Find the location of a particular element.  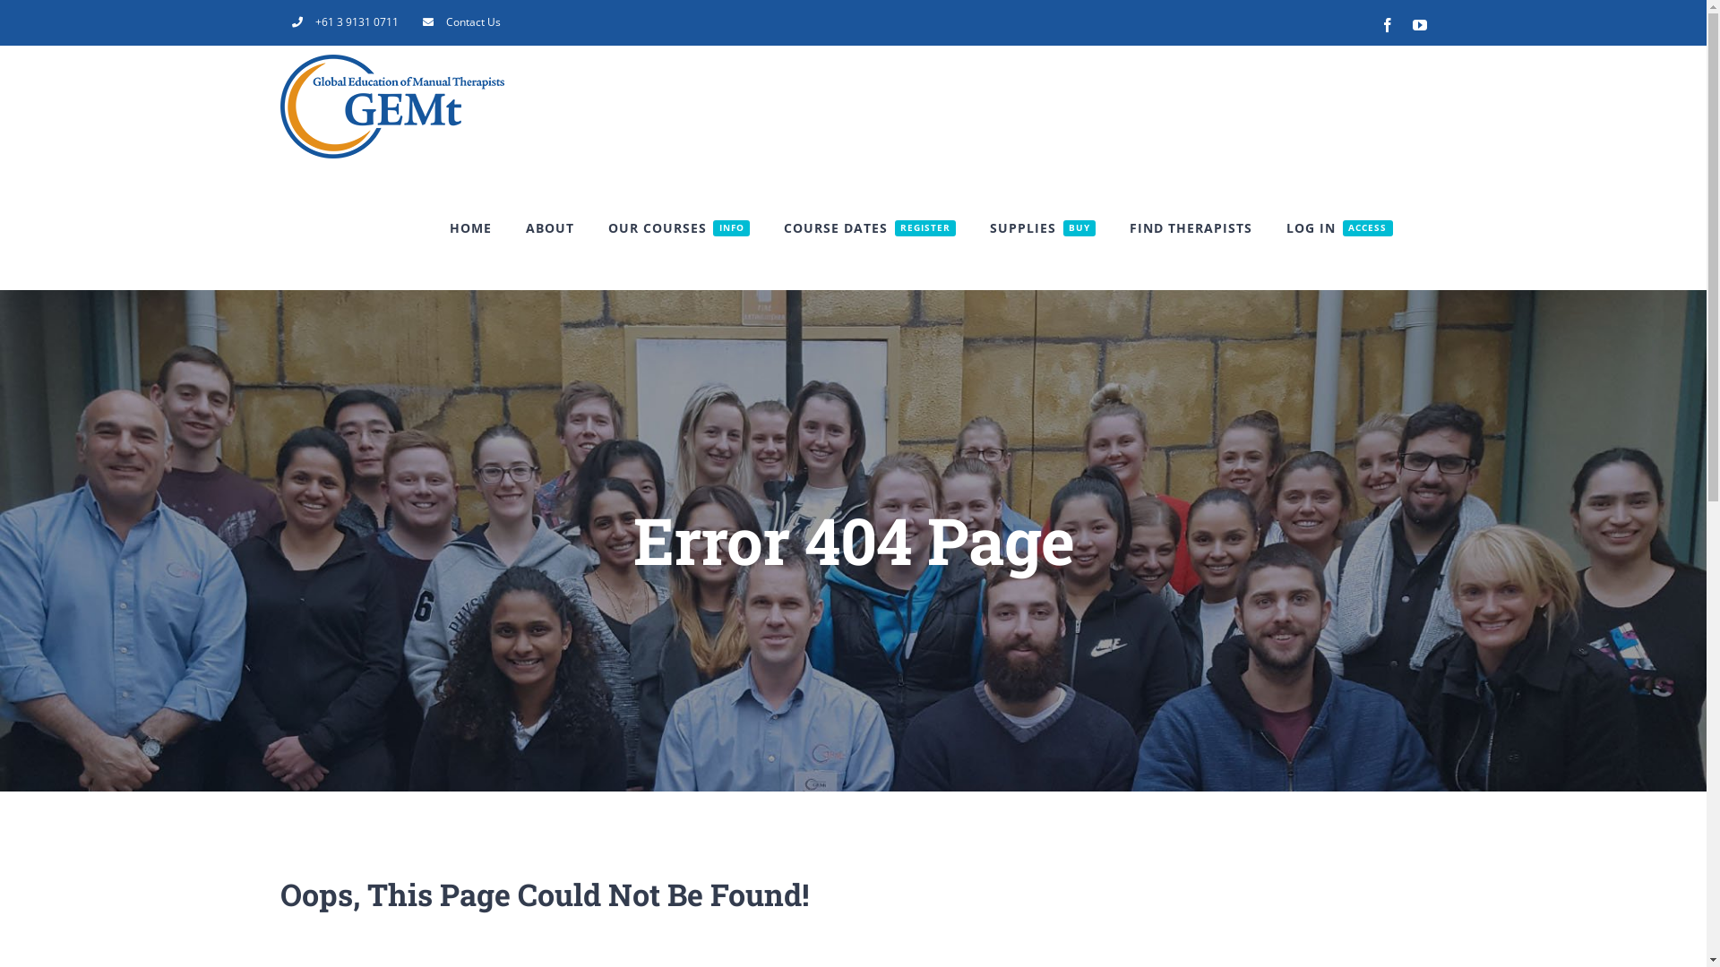

Facebook is located at coordinates (1387, 25).